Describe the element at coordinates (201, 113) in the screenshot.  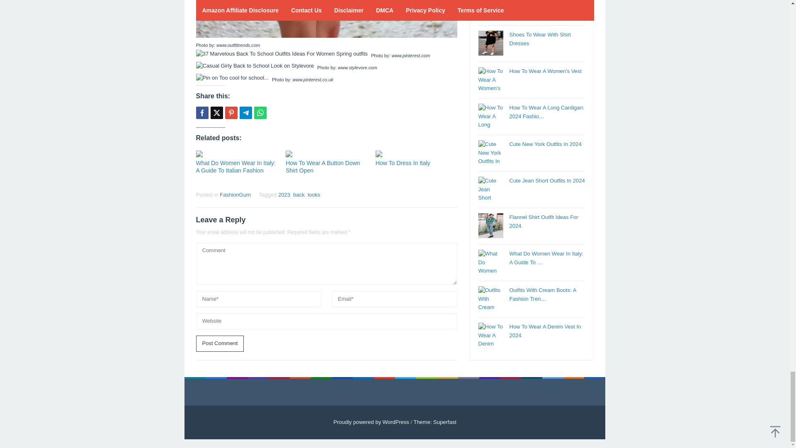
I see `Share this` at that location.